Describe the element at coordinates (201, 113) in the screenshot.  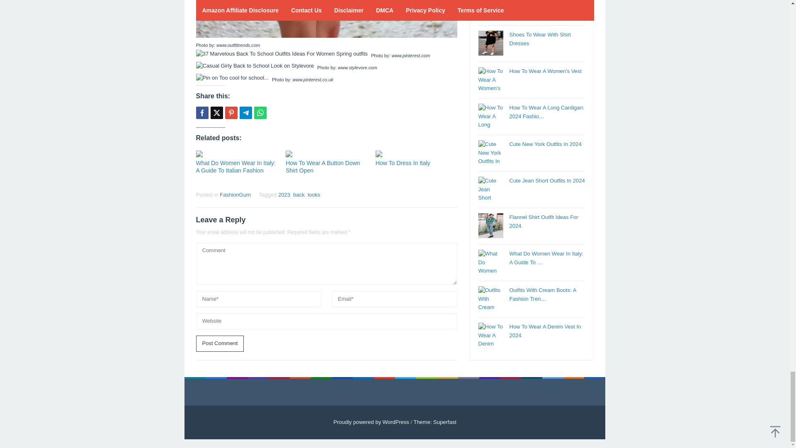
I see `Share this` at that location.